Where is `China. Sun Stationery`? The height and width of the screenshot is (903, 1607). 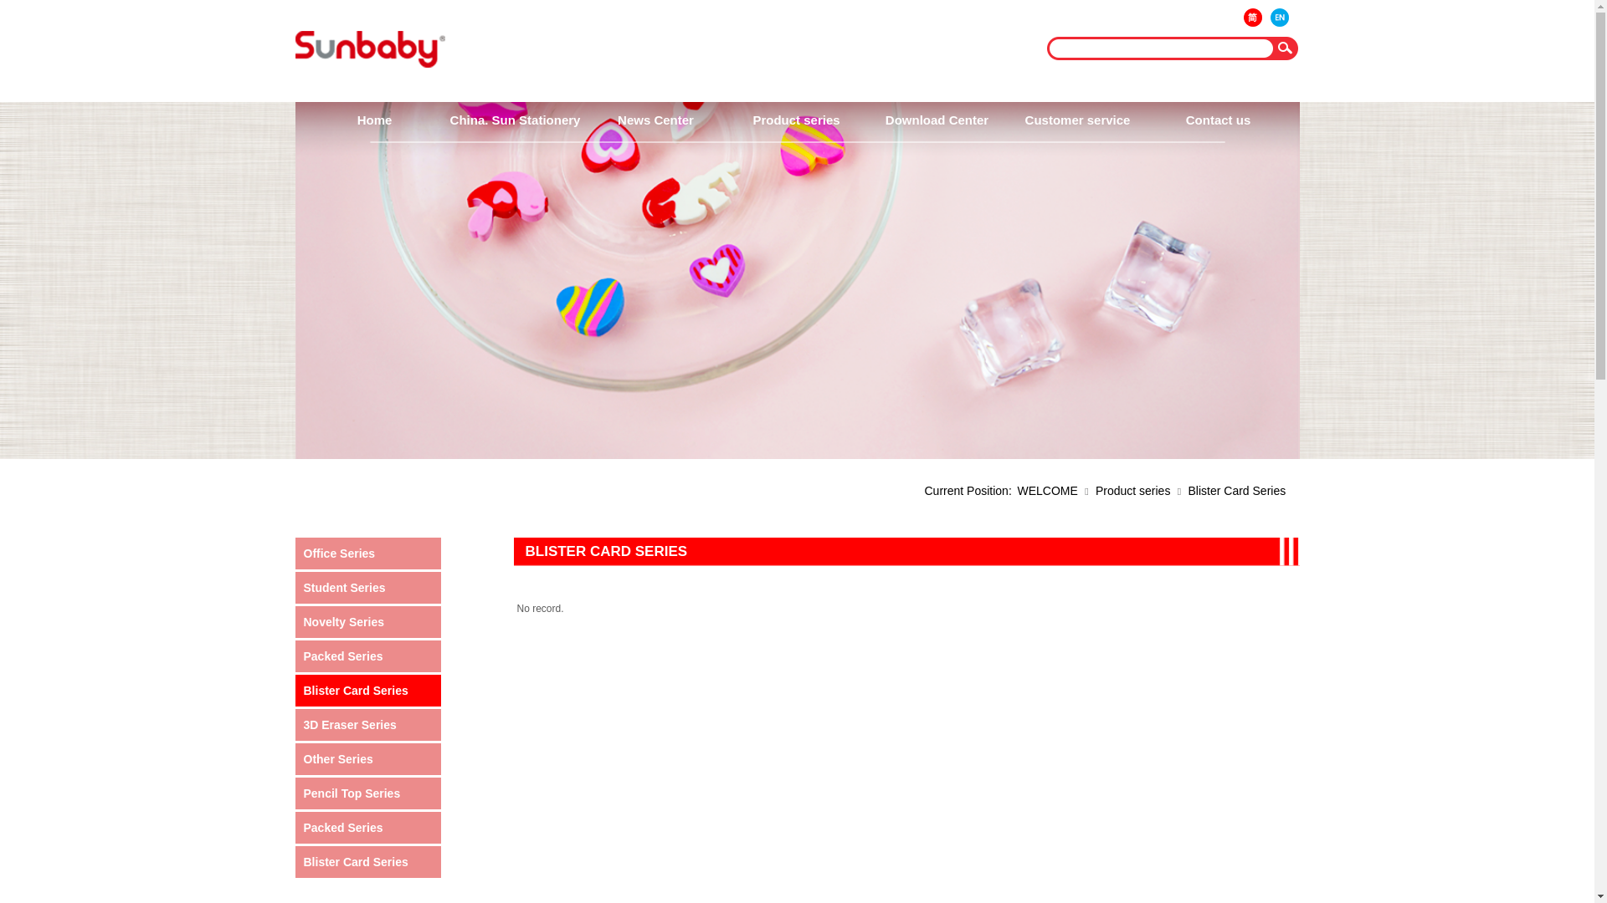 China. Sun Stationery is located at coordinates (515, 120).